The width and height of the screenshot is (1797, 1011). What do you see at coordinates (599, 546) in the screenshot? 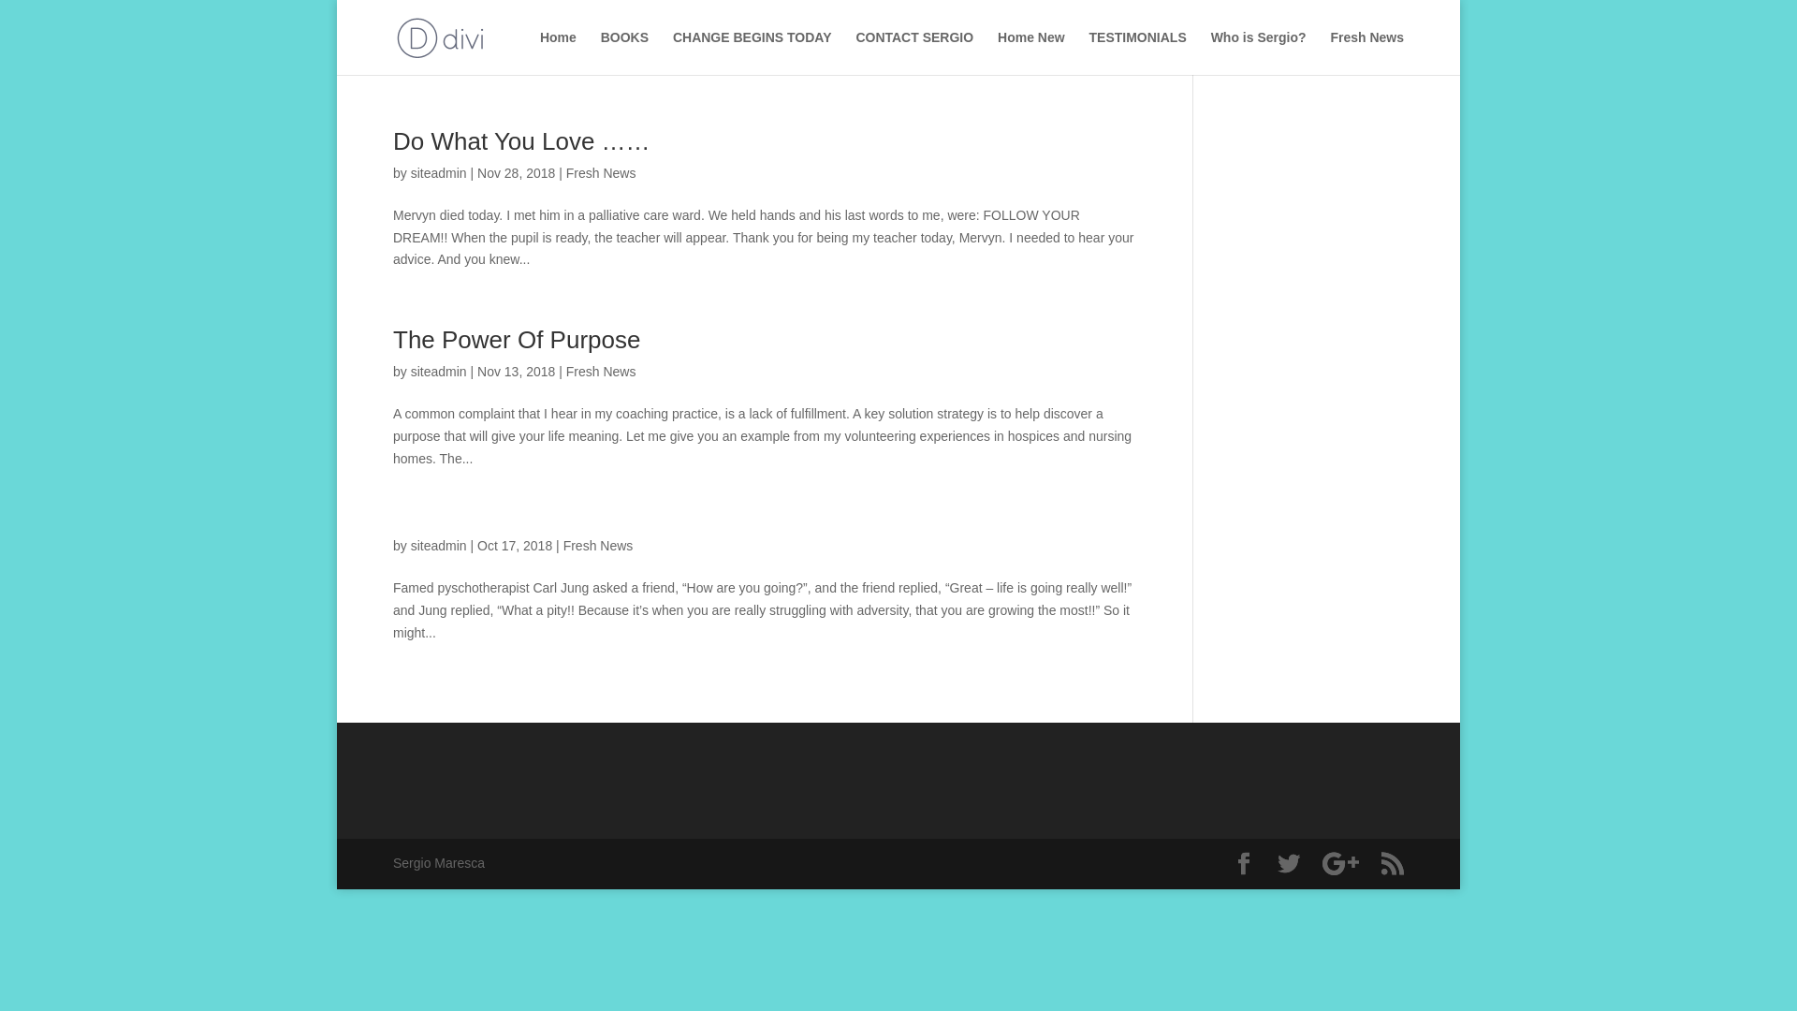
I see `Fresh News` at bounding box center [599, 546].